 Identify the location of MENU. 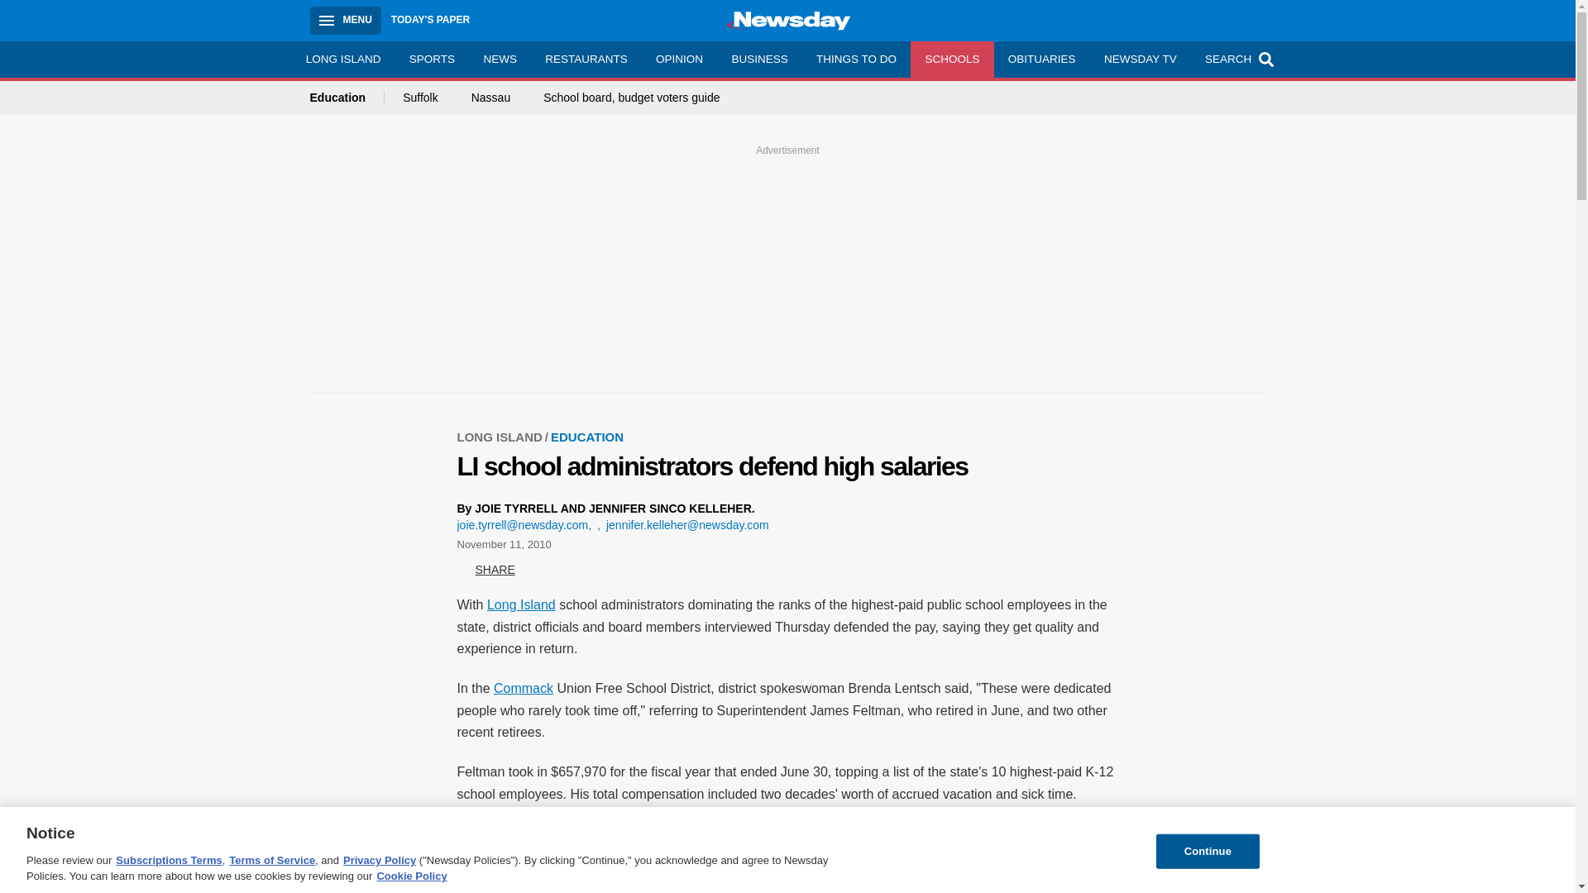
(345, 20).